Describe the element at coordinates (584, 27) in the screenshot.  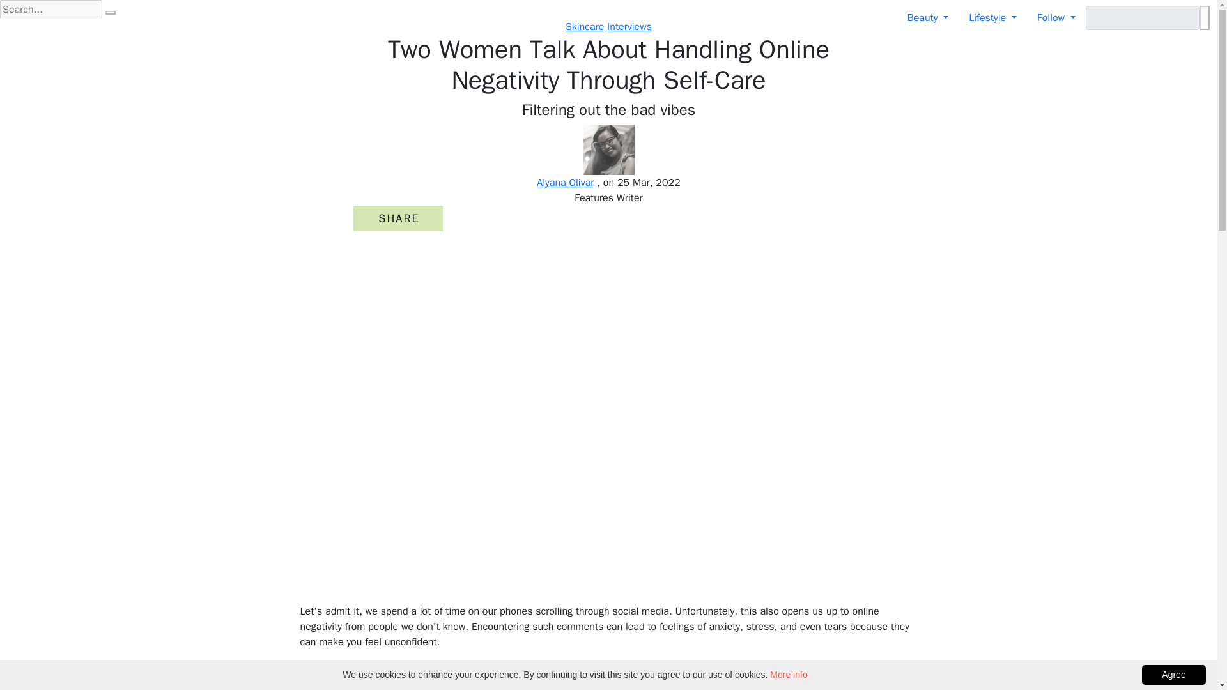
I see `Skincare` at that location.